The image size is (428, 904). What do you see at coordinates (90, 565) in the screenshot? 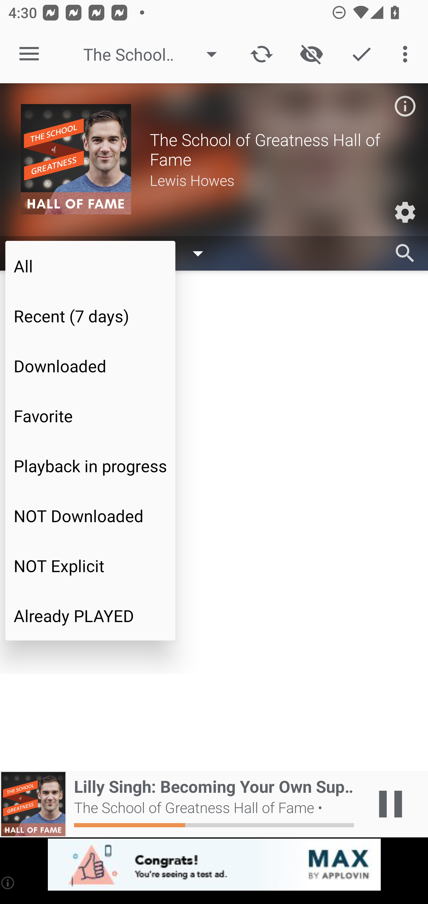
I see `NOT Explicit` at bounding box center [90, 565].